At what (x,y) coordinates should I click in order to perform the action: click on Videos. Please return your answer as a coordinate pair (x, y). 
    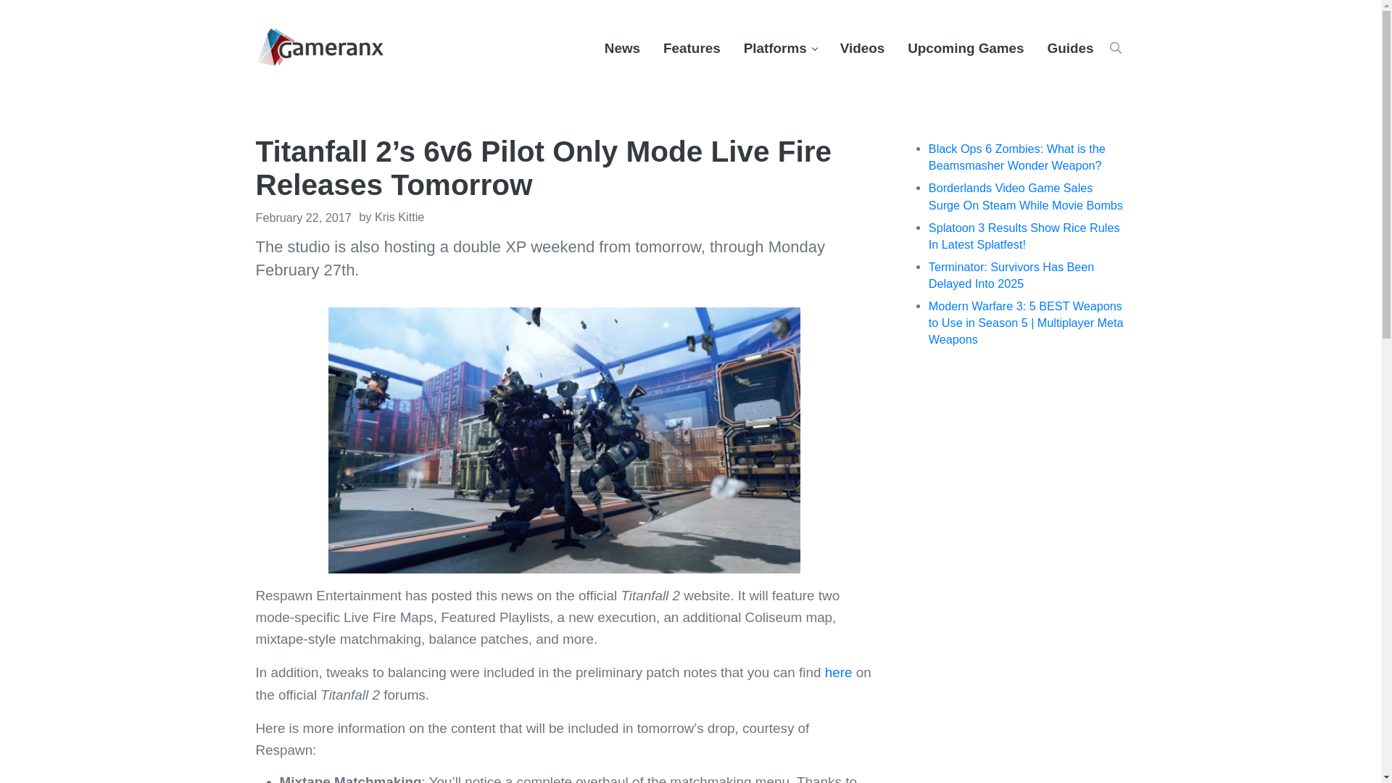
    Looking at the image, I should click on (862, 48).